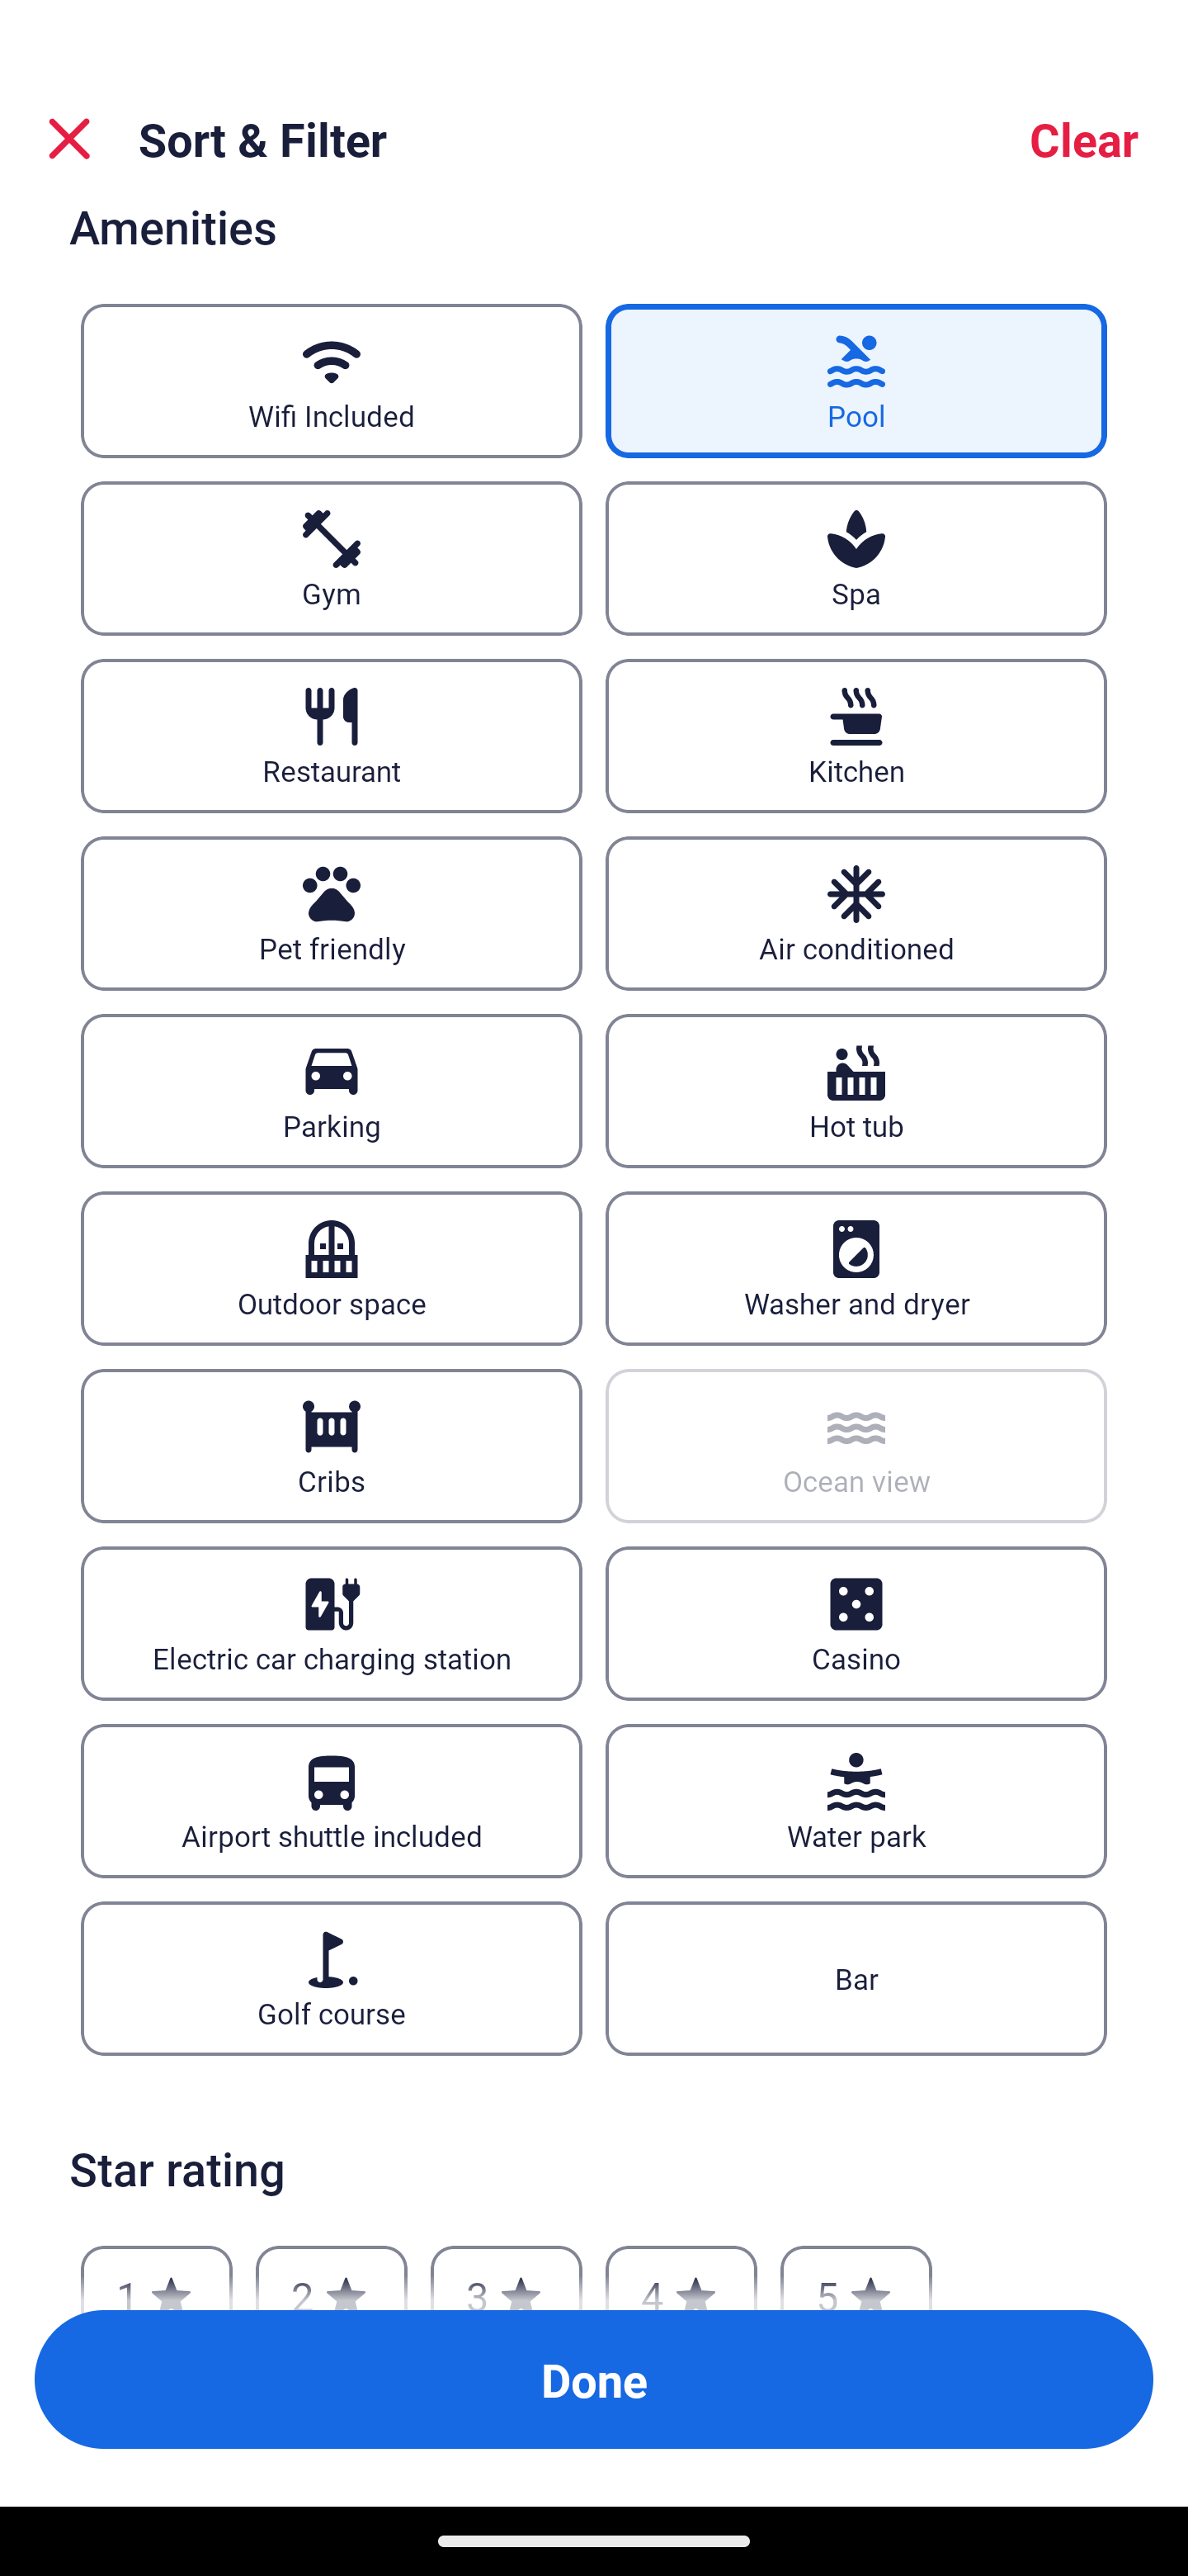  Describe the element at coordinates (856, 1091) in the screenshot. I see `Hot tub` at that location.